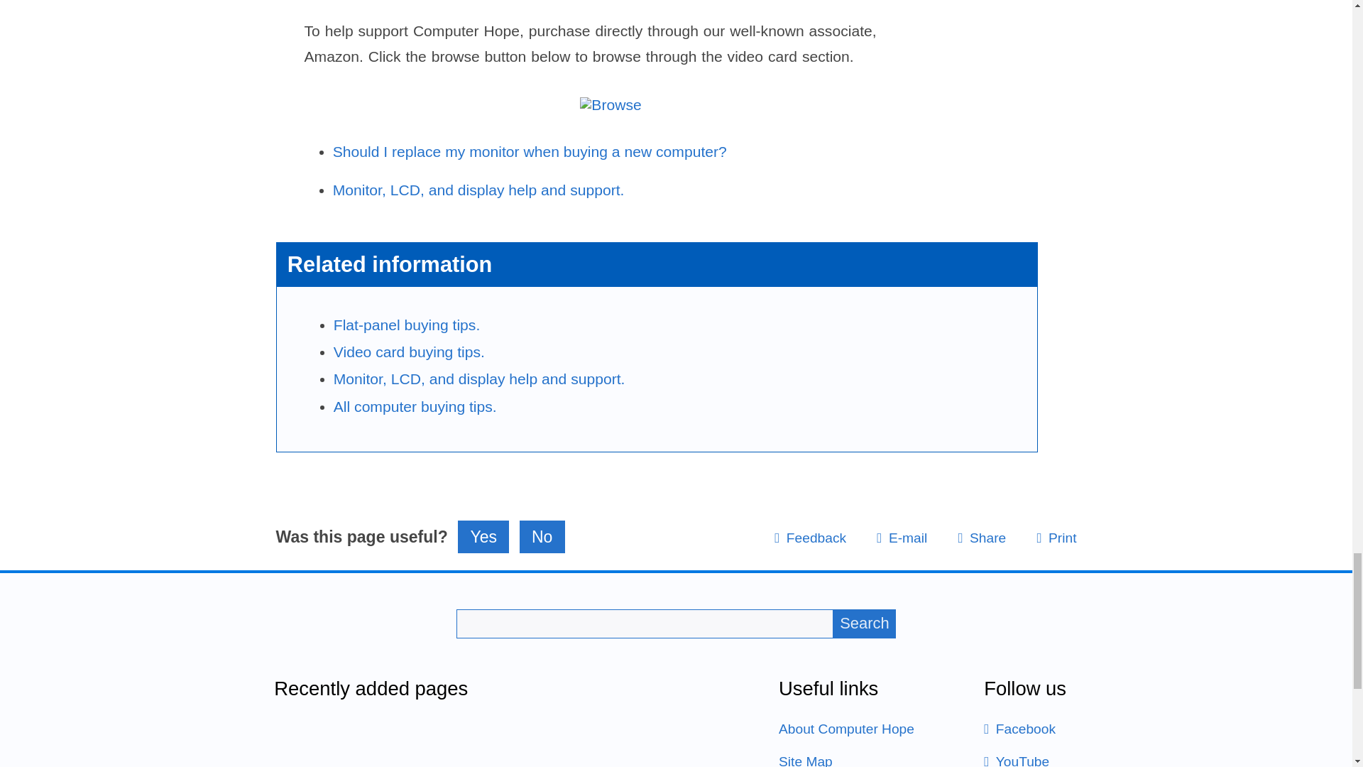  I want to click on Print a copy of this page, so click(1056, 538).